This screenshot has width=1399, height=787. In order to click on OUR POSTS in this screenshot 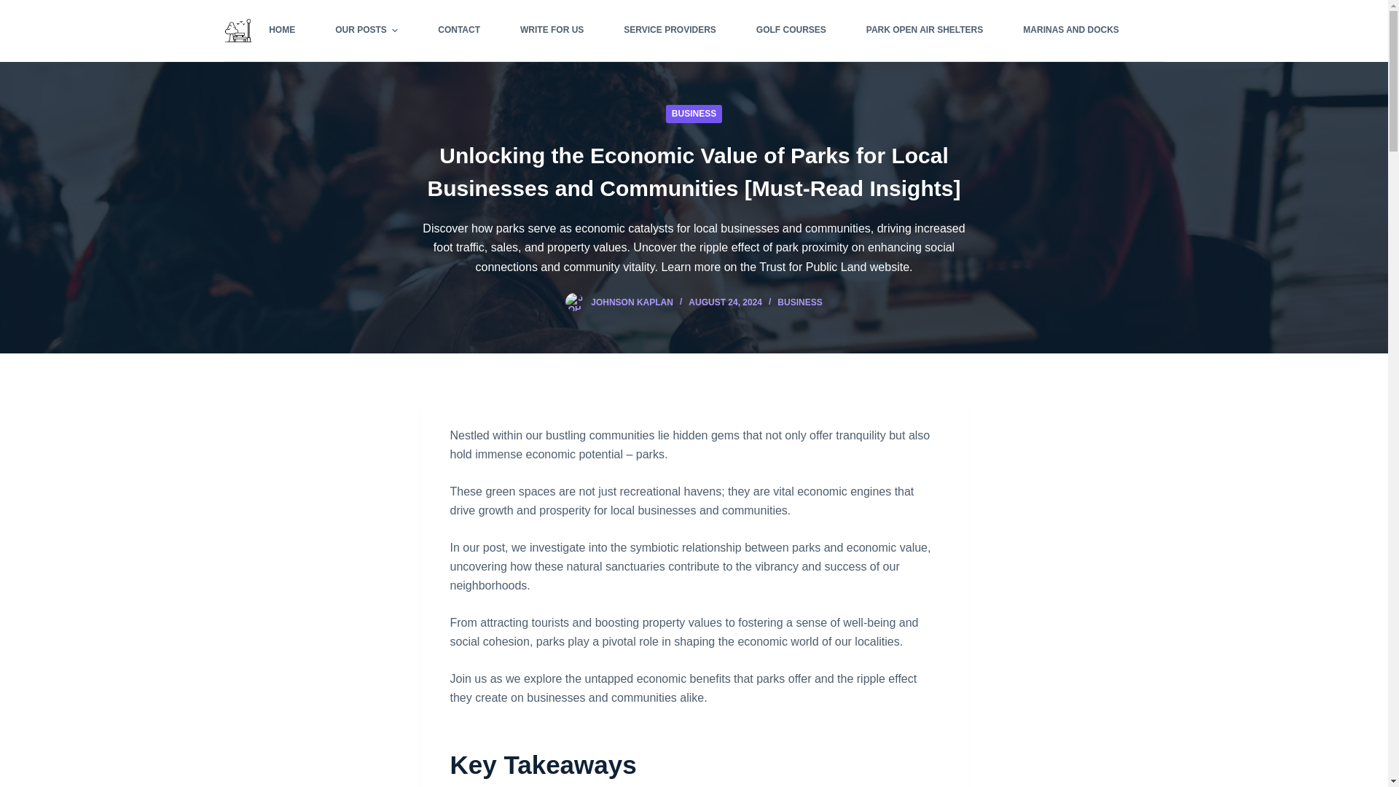, I will do `click(367, 31)`.